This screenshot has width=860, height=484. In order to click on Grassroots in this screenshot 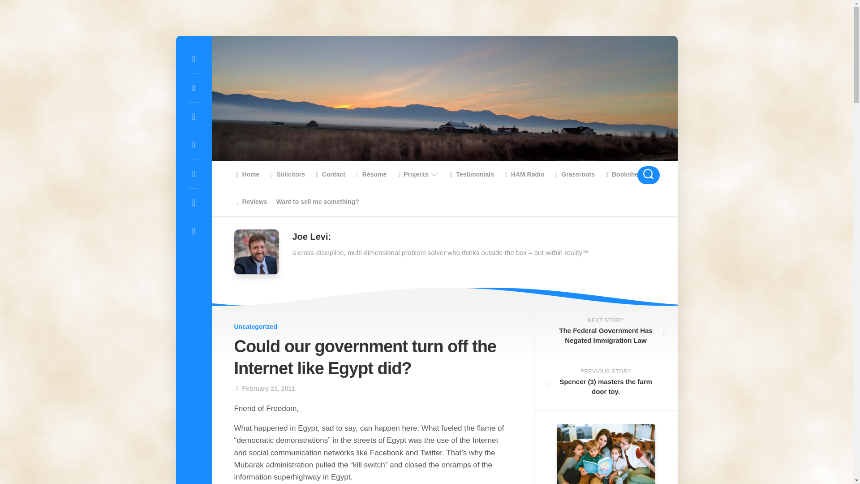, I will do `click(574, 174)`.